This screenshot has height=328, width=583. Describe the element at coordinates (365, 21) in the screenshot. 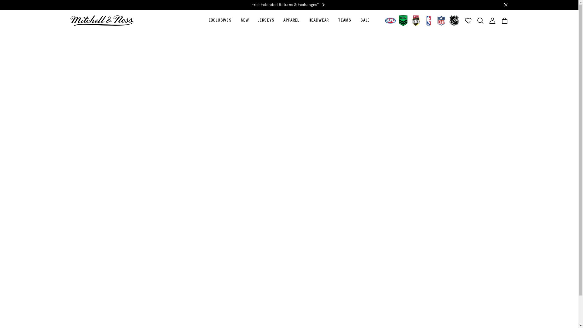

I see `SALE` at that location.